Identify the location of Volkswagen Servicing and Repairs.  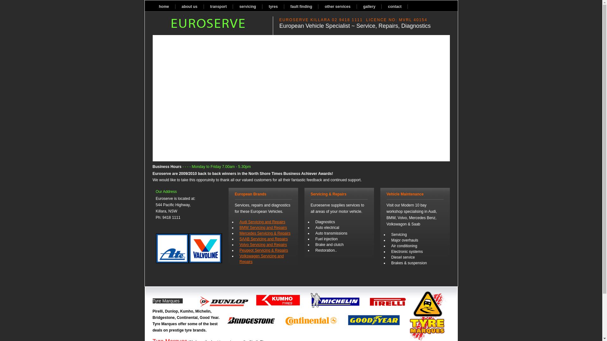
(262, 259).